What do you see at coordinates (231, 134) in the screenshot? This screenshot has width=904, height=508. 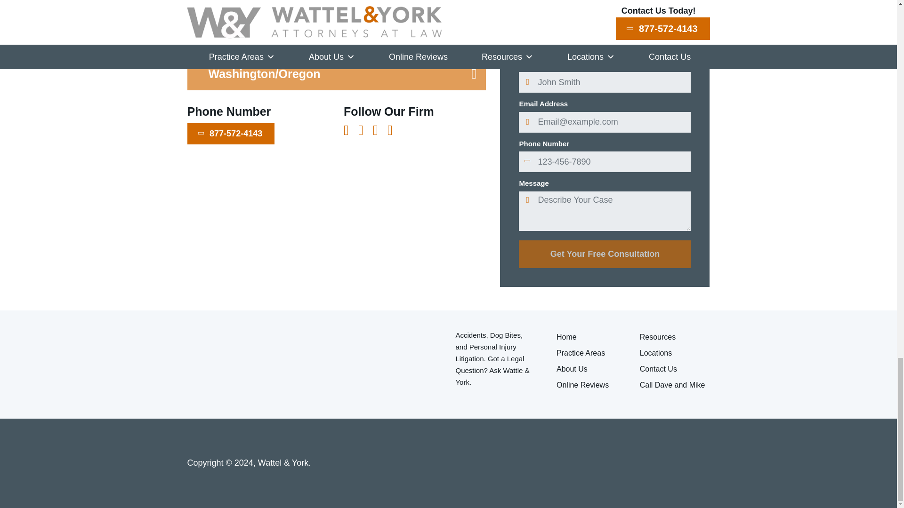 I see `Call us!` at bounding box center [231, 134].